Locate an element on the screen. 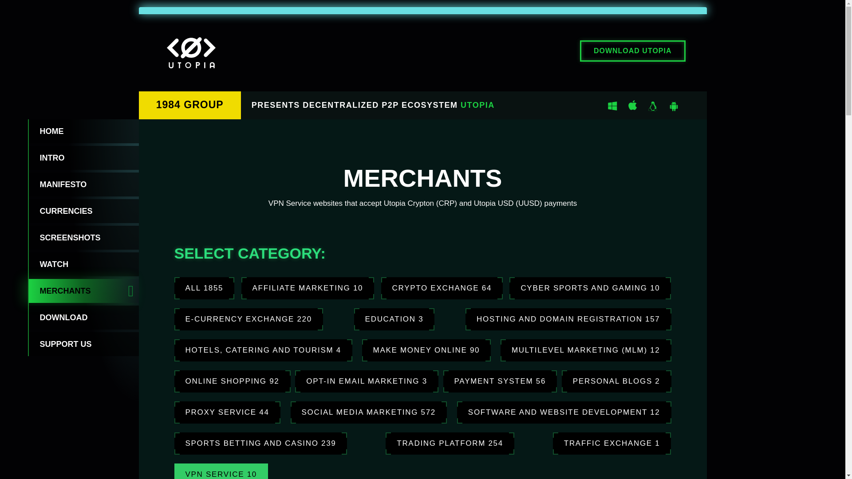 The height and width of the screenshot is (479, 852). UTOPIA for Linux is located at coordinates (649, 105).